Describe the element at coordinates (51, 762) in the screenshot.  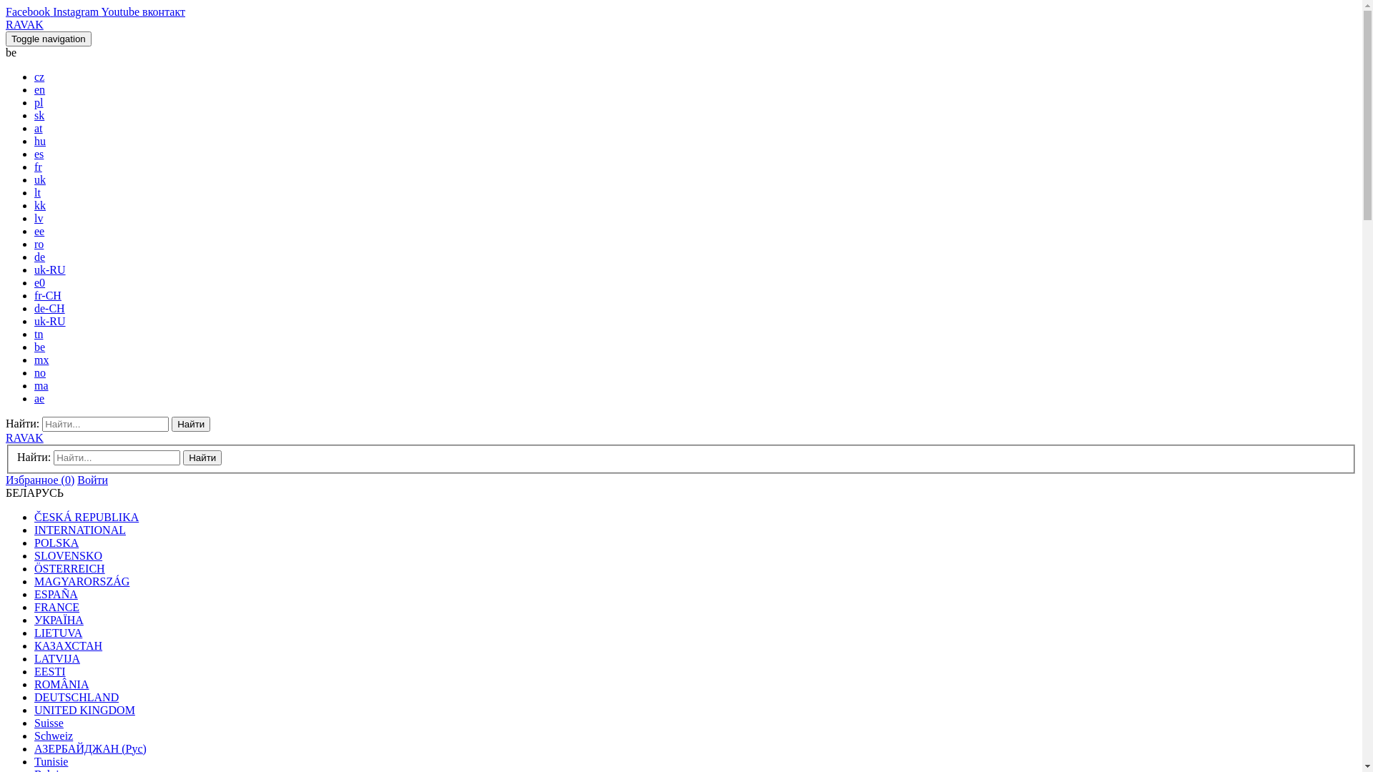
I see `Tunisie` at that location.